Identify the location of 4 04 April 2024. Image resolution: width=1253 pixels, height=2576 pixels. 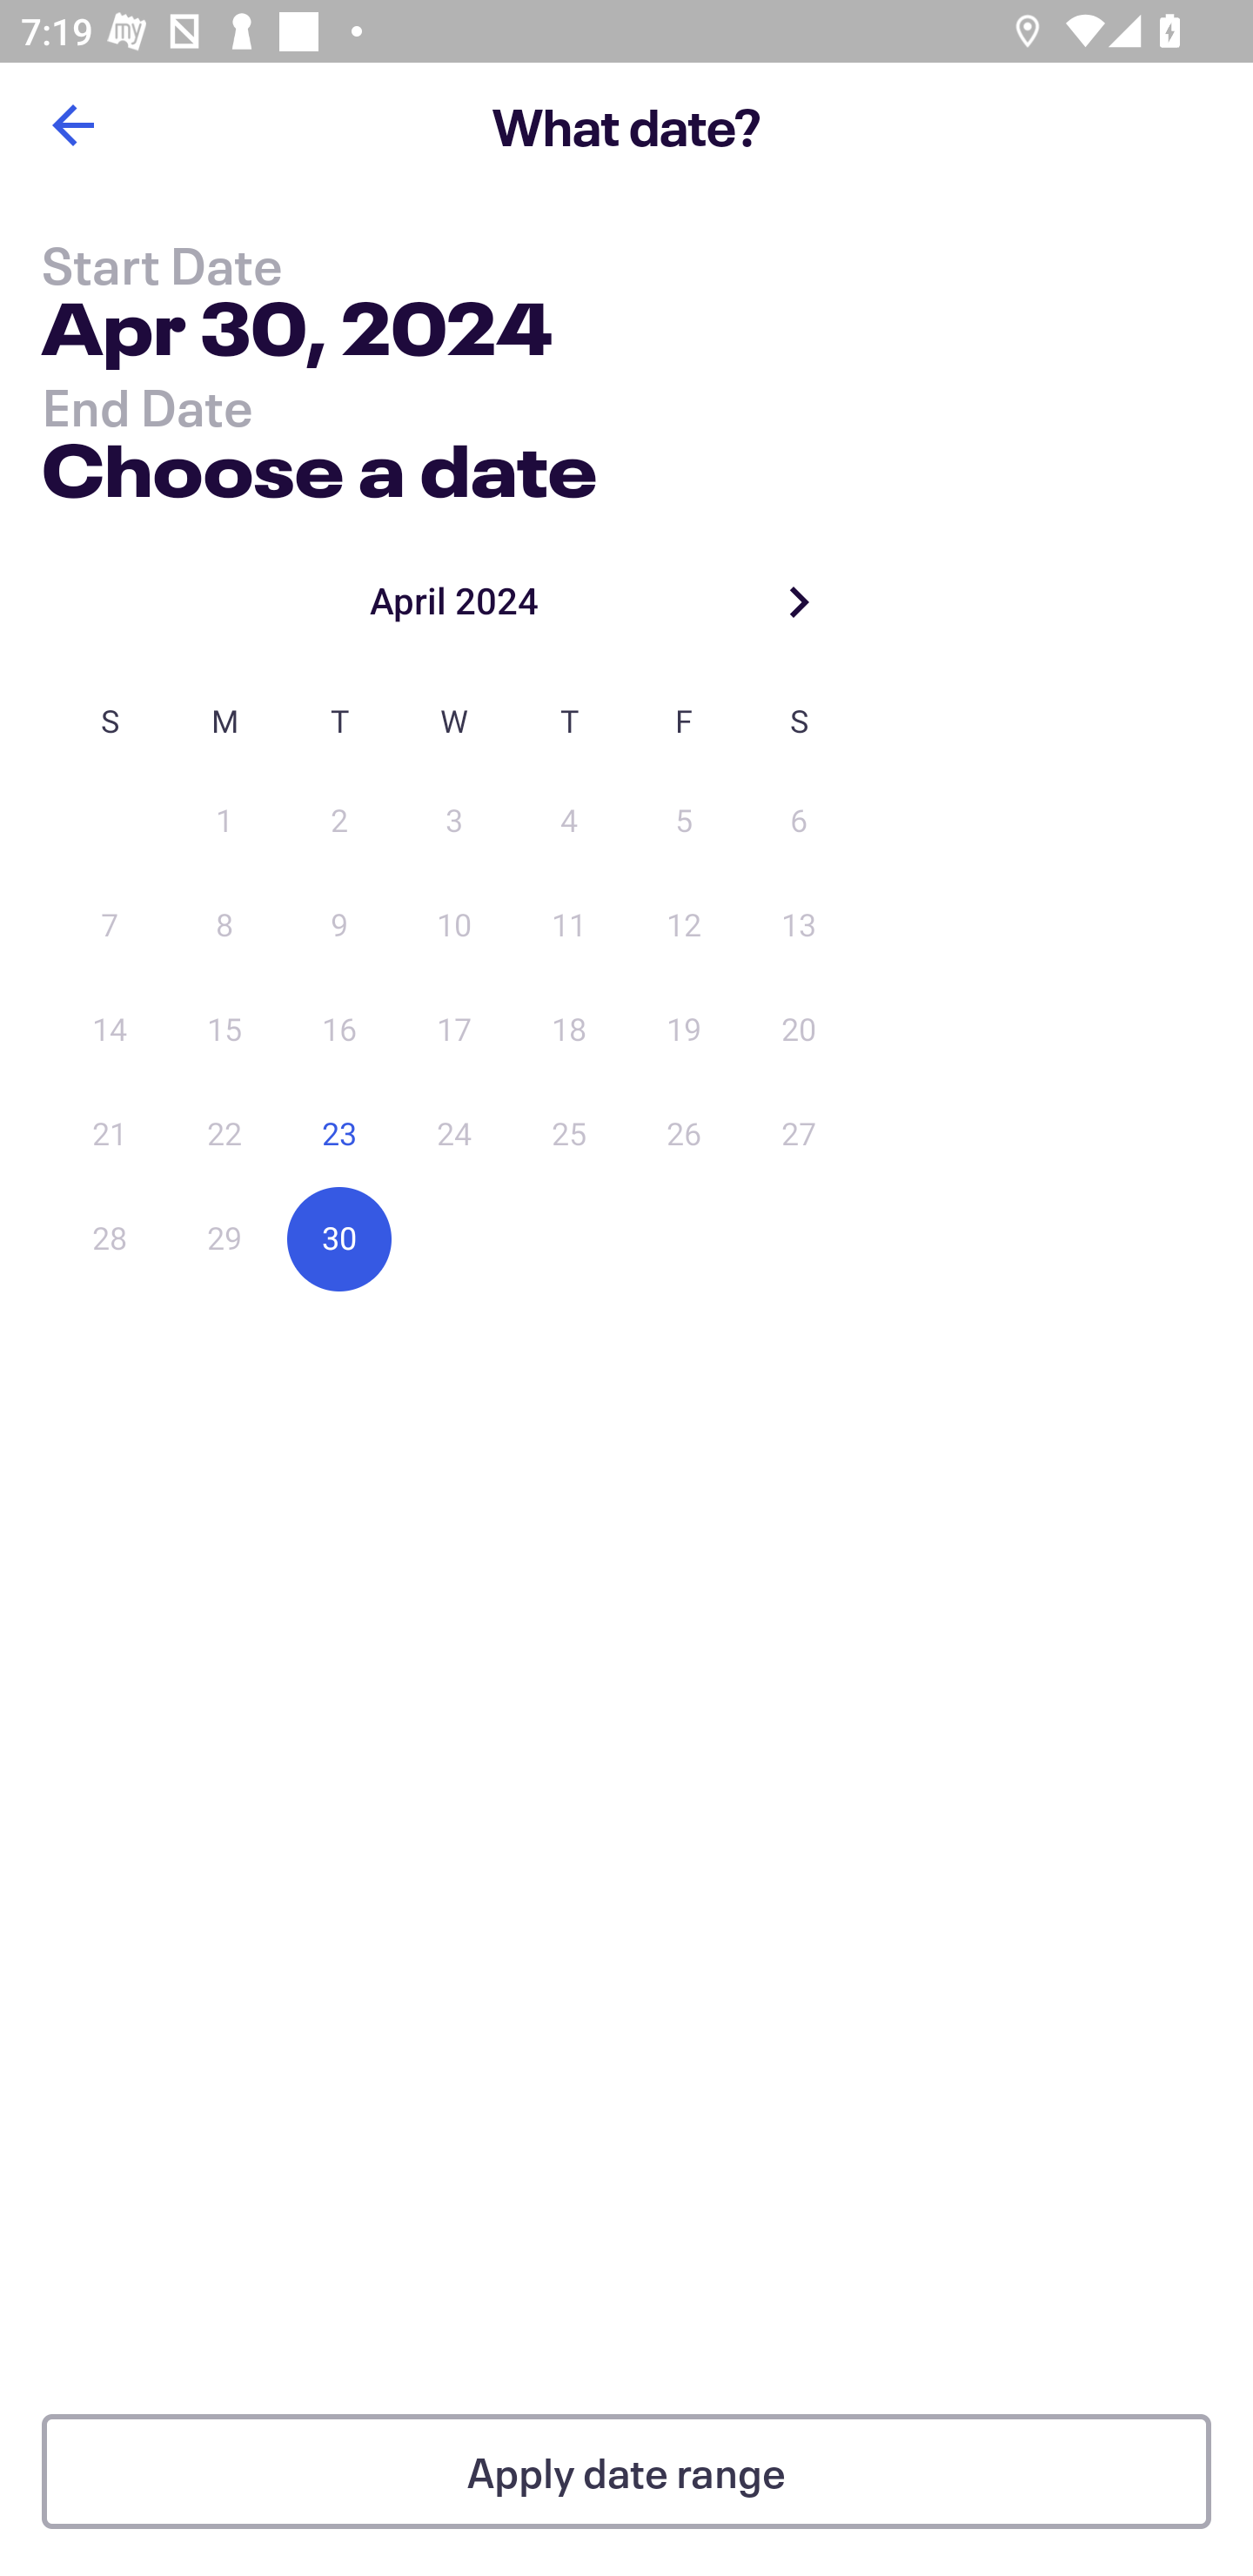
(569, 822).